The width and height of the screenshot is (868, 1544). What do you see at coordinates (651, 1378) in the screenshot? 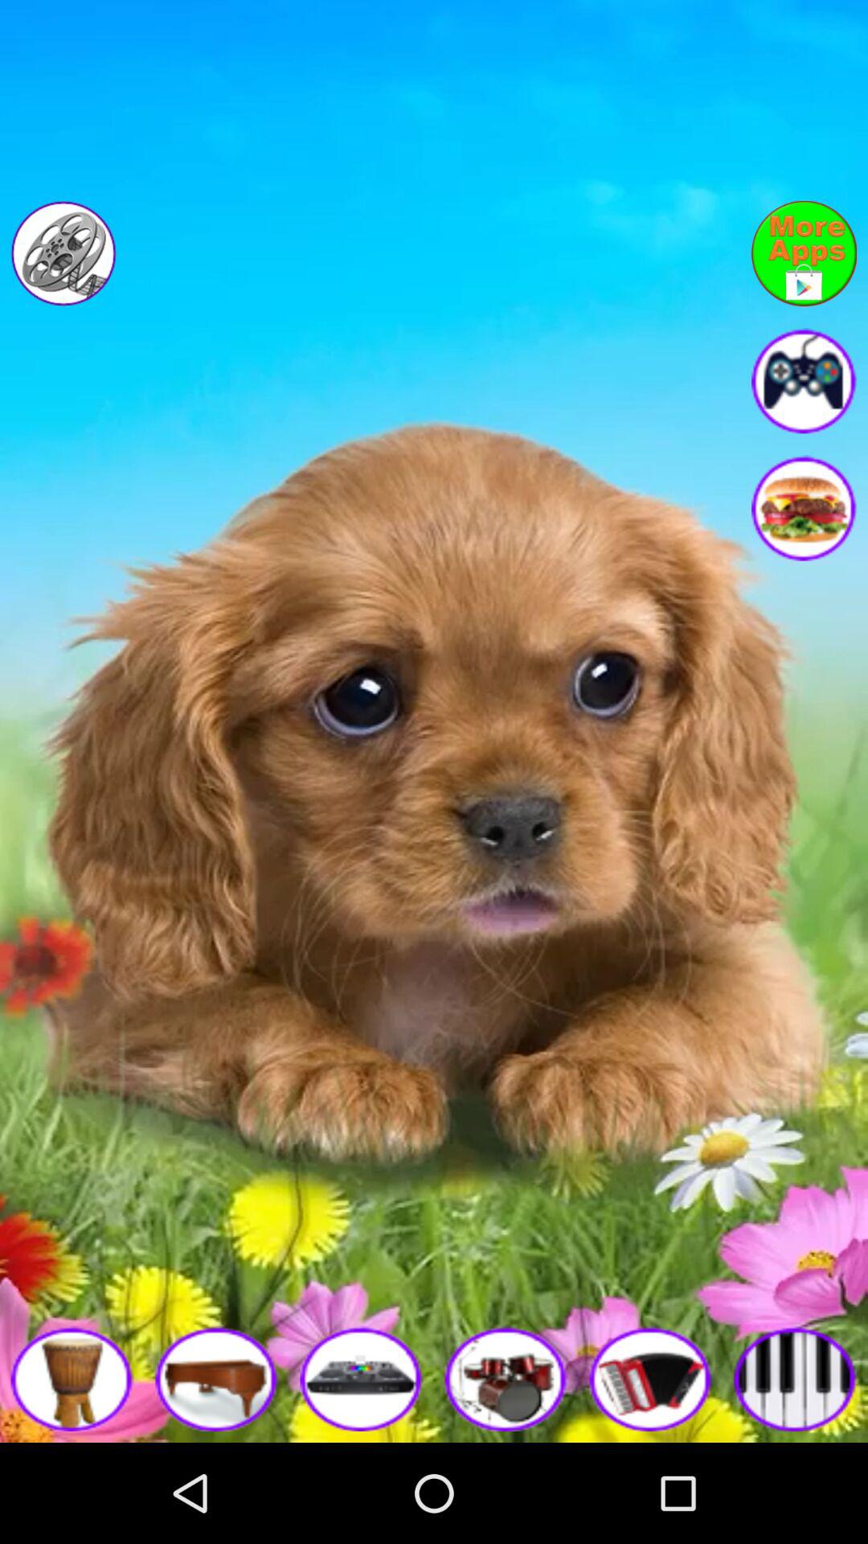
I see `play the accordion music instrument` at bounding box center [651, 1378].